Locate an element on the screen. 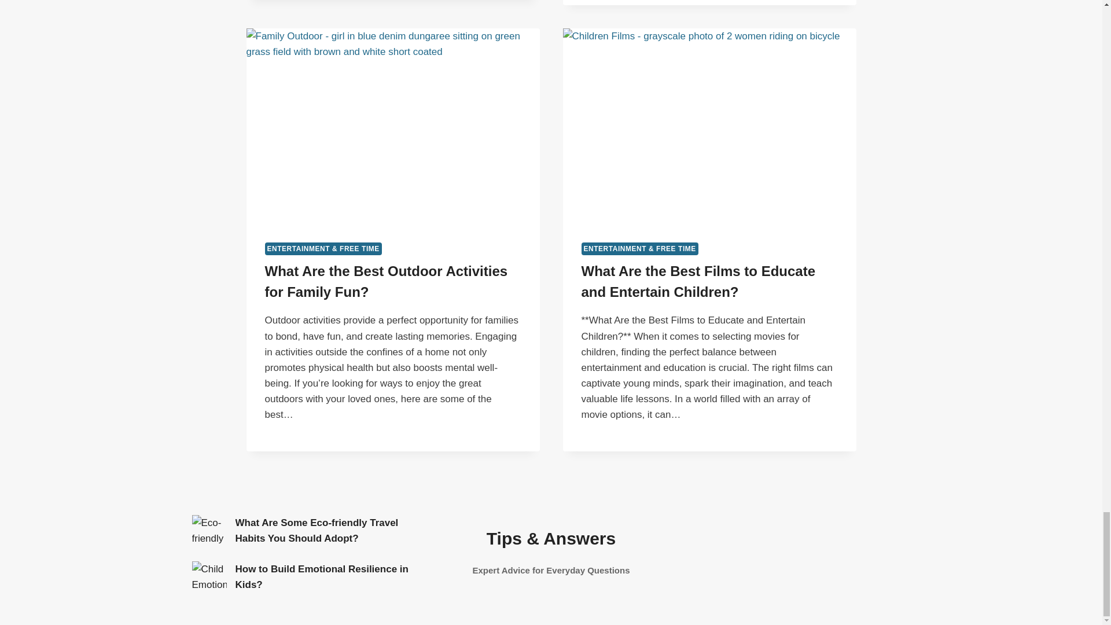 This screenshot has height=625, width=1111. What Are Some Eco-friendly Travel Habits You Should Adopt? is located at coordinates (316, 530).